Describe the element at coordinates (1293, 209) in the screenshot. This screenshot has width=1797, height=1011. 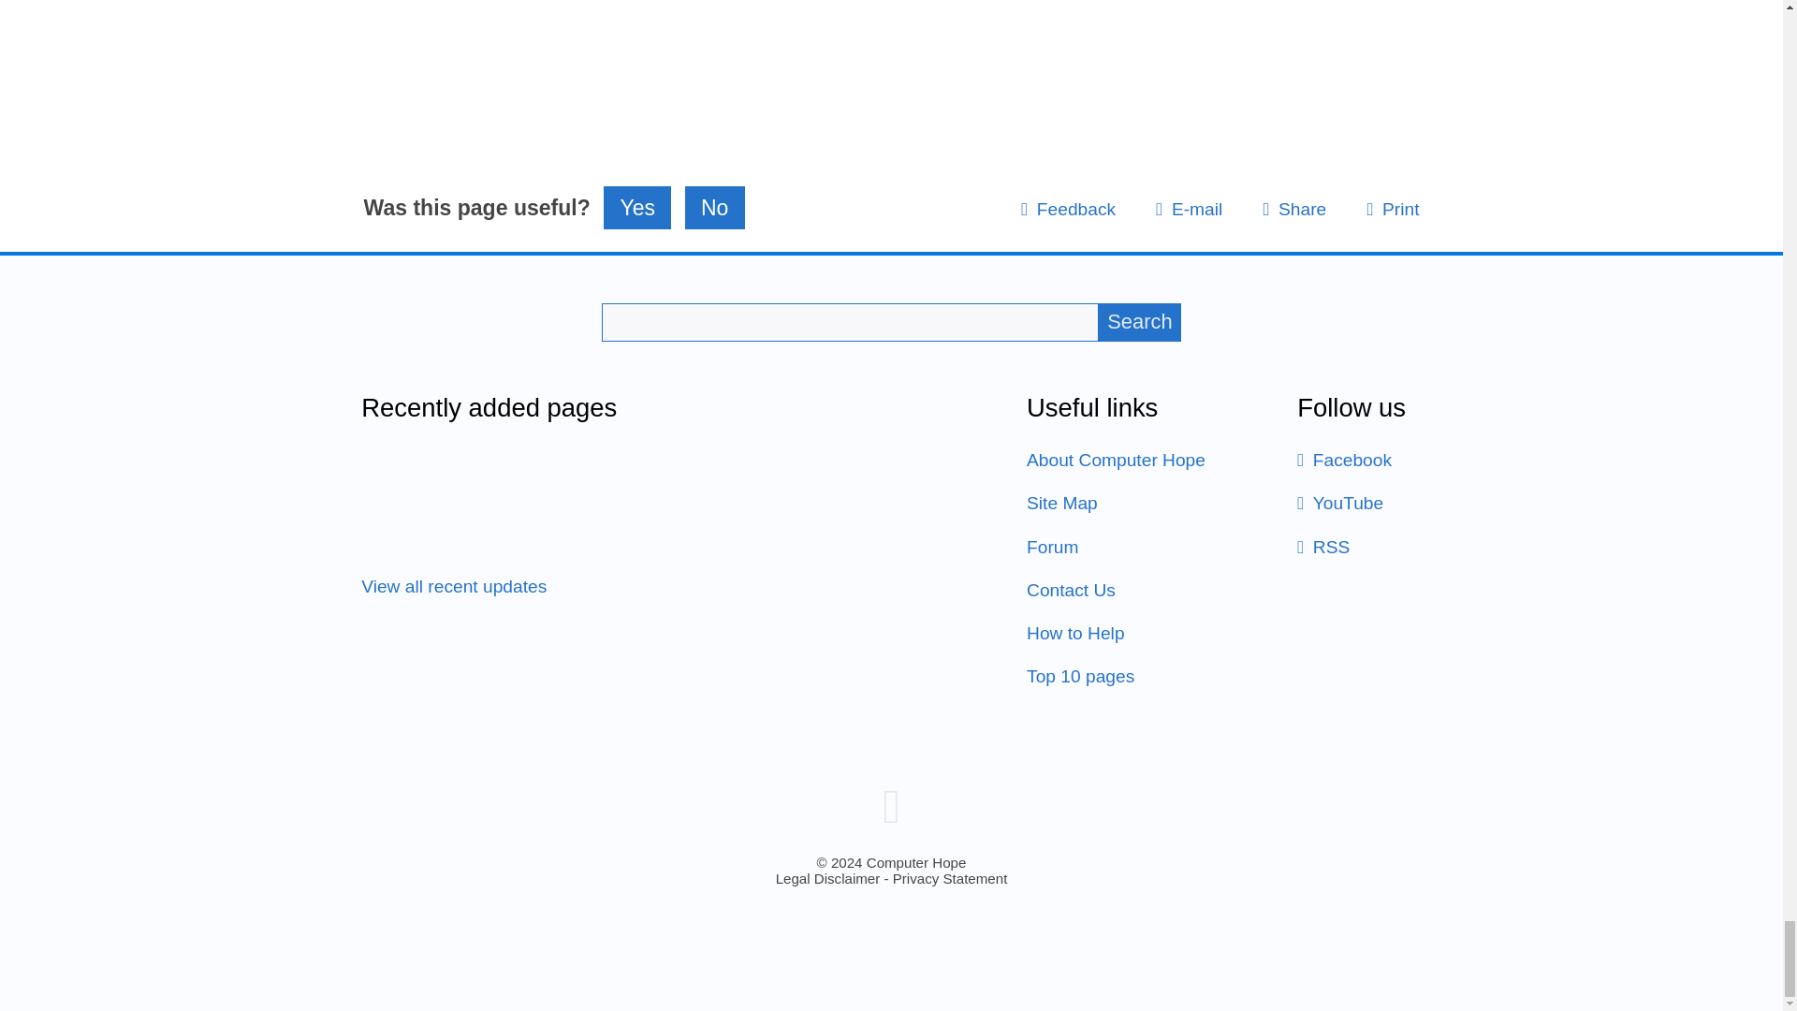
I see `Share this page with friends and social networks` at that location.